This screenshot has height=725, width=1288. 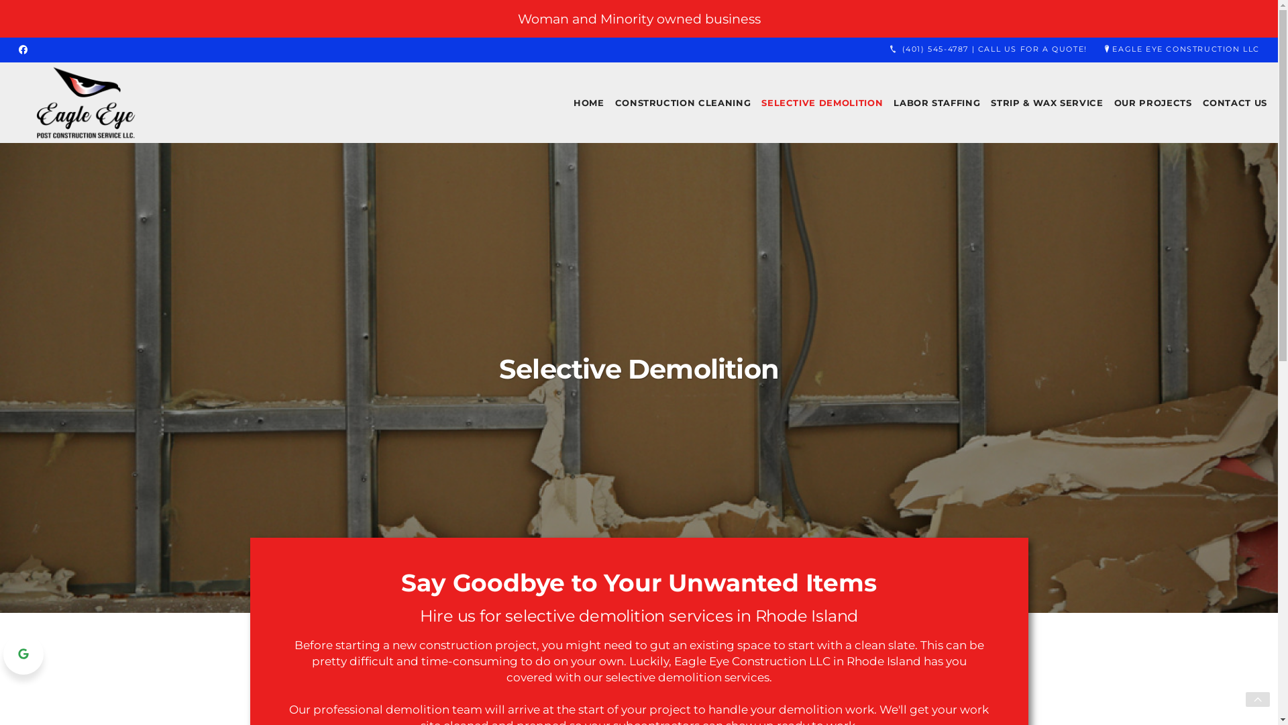 What do you see at coordinates (1153, 103) in the screenshot?
I see `OUR PROJECTS` at bounding box center [1153, 103].